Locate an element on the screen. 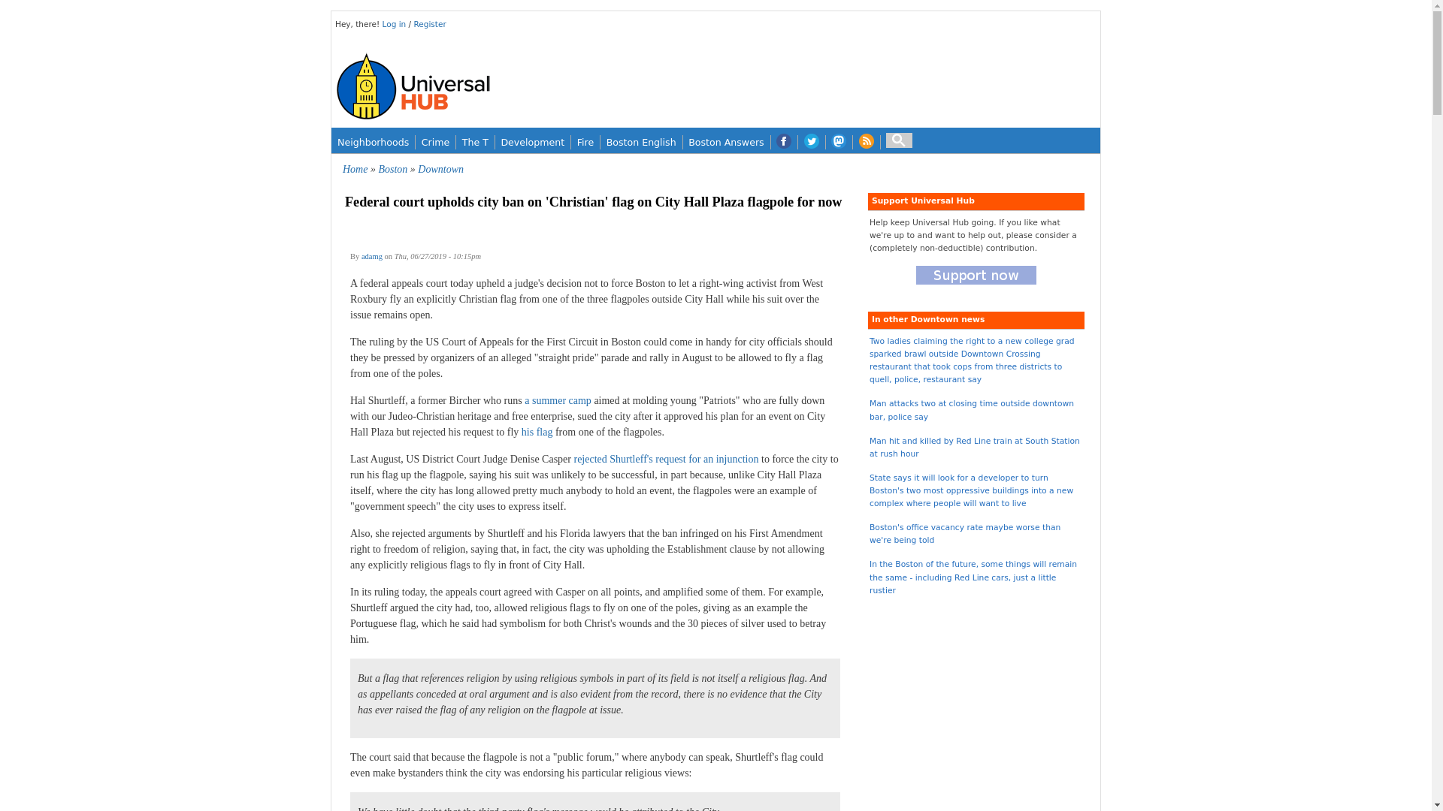 Image resolution: width=1443 pixels, height=811 pixels. Development is located at coordinates (532, 142).